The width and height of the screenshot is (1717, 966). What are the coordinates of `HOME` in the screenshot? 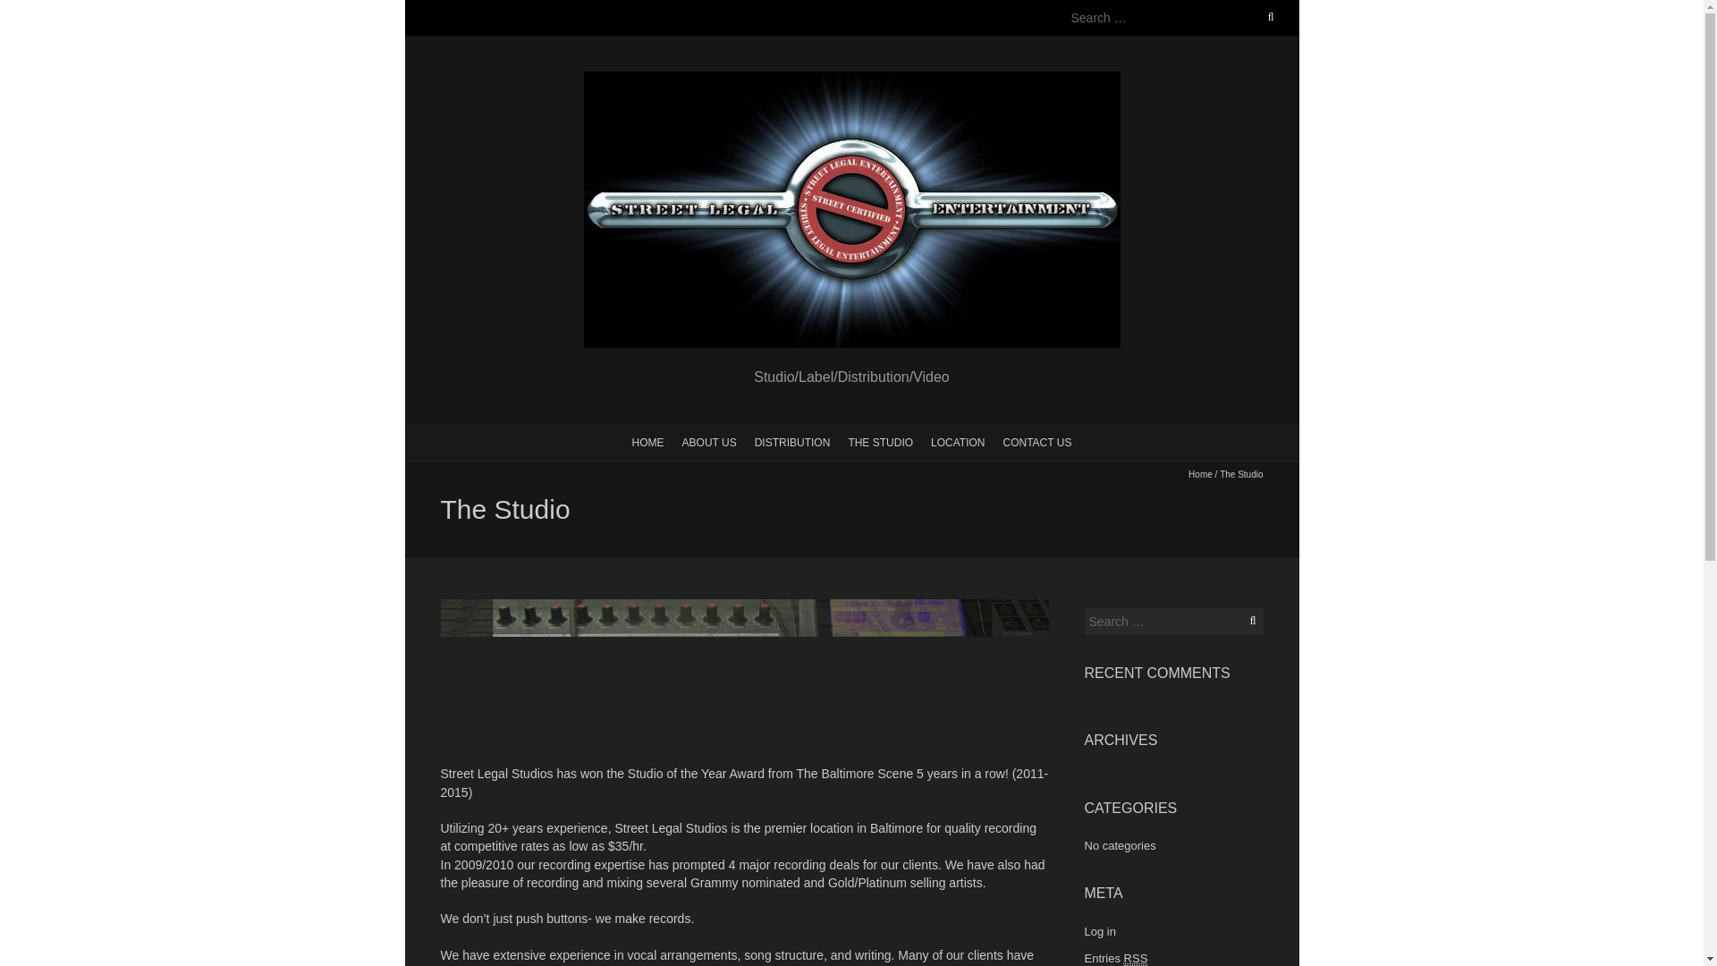 It's located at (647, 442).